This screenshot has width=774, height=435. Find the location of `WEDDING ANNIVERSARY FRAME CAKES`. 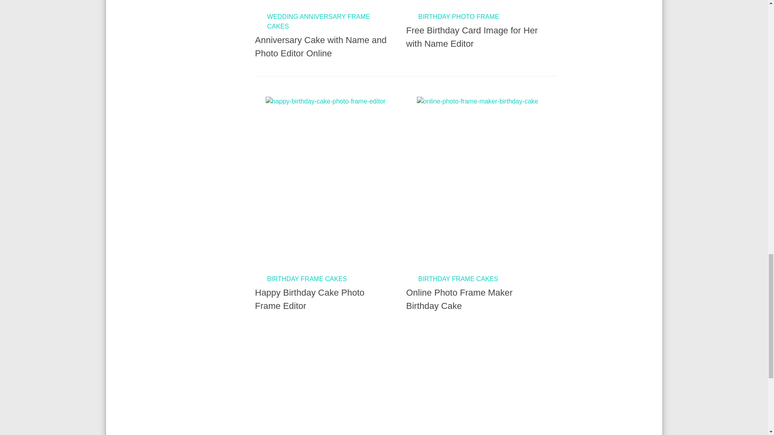

WEDDING ANNIVERSARY FRAME CAKES is located at coordinates (318, 22).